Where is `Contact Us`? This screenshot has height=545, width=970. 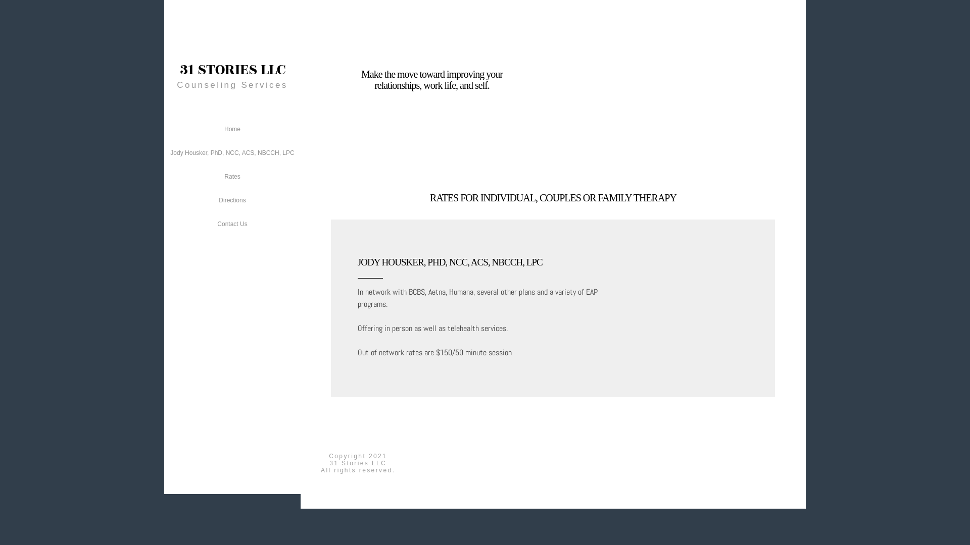 Contact Us is located at coordinates (232, 224).